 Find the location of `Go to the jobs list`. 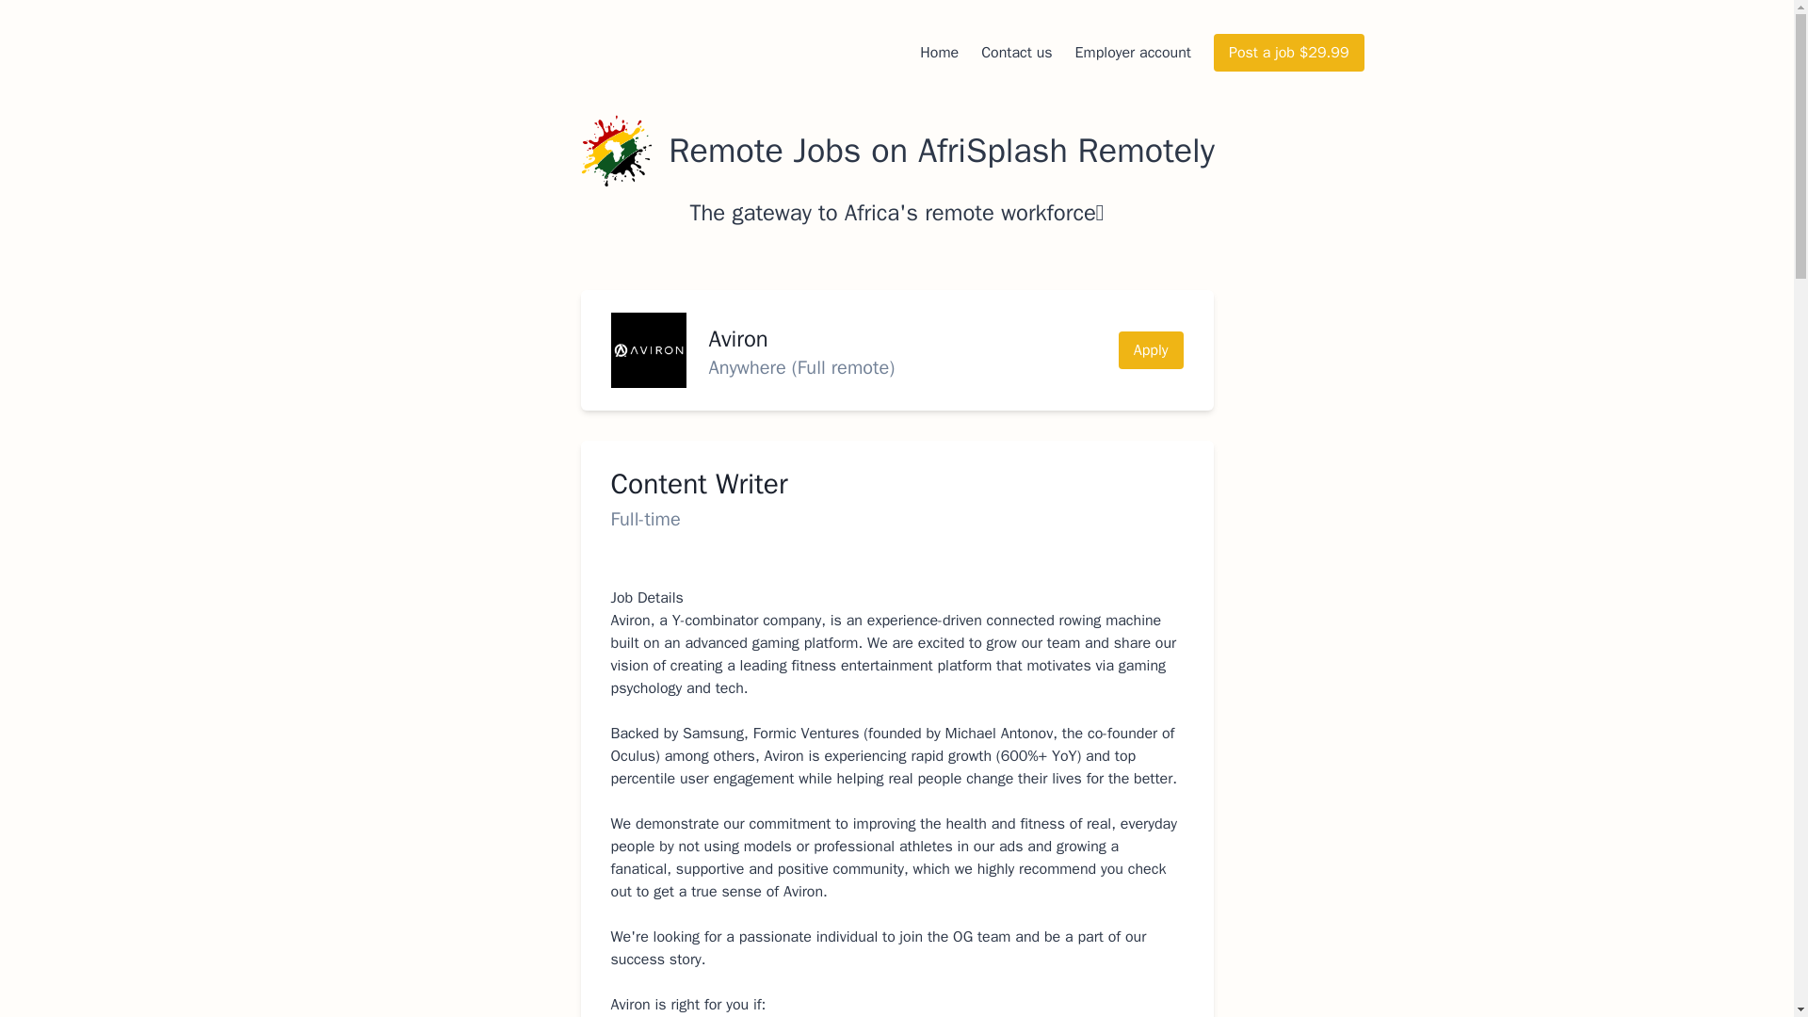

Go to the jobs list is located at coordinates (896, 150).